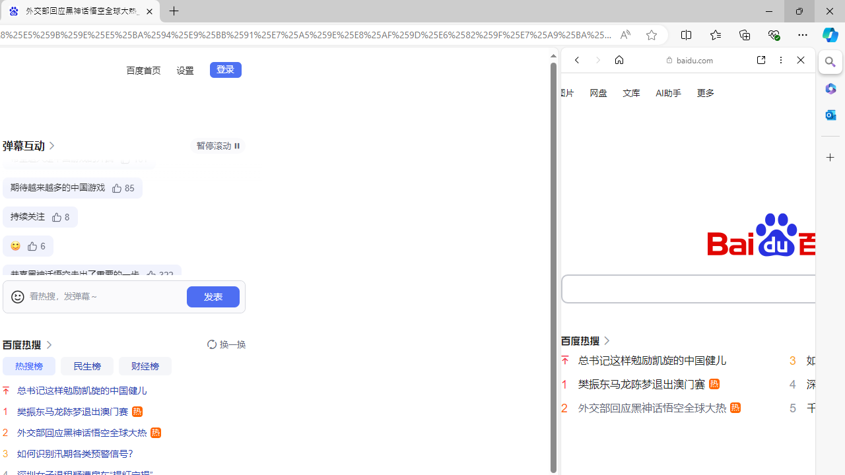 Image resolution: width=845 pixels, height=475 pixels. Describe the element at coordinates (621, 224) in the screenshot. I see `Search Filter, IMAGES` at that location.